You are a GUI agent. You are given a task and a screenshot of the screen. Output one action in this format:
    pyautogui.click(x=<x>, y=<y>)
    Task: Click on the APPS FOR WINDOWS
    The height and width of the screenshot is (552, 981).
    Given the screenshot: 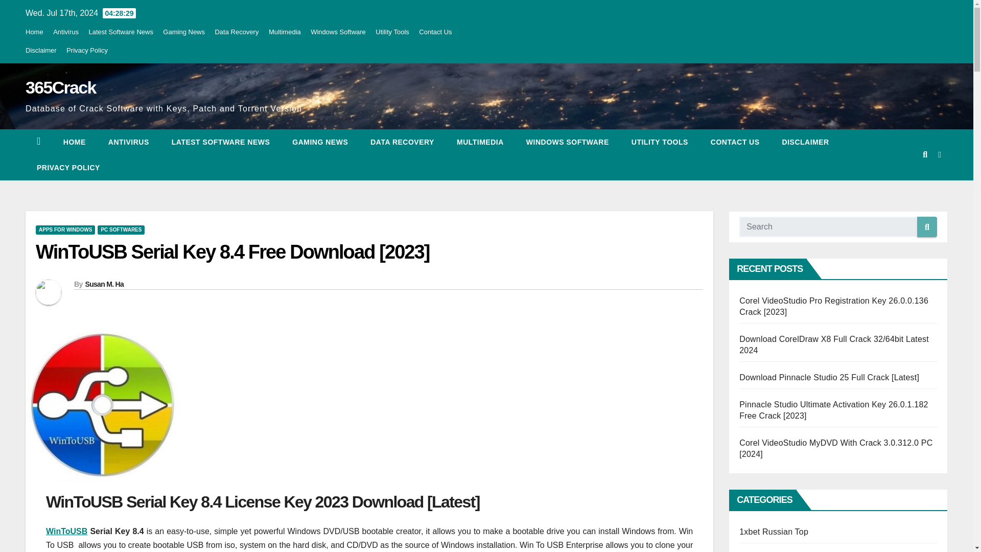 What is the action you would take?
    pyautogui.click(x=65, y=230)
    